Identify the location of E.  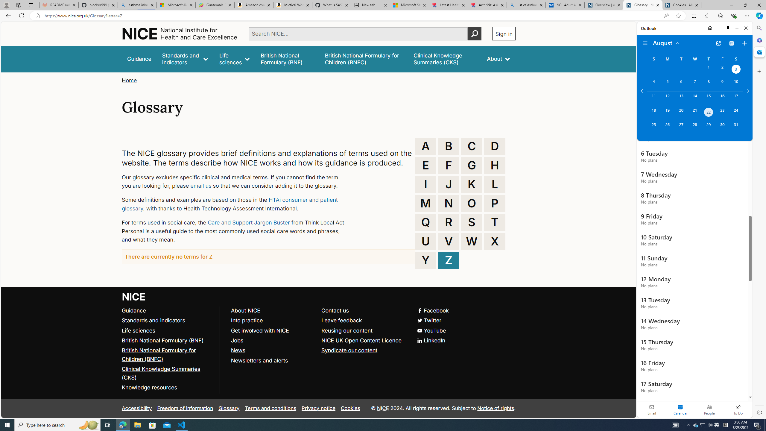
(426, 165).